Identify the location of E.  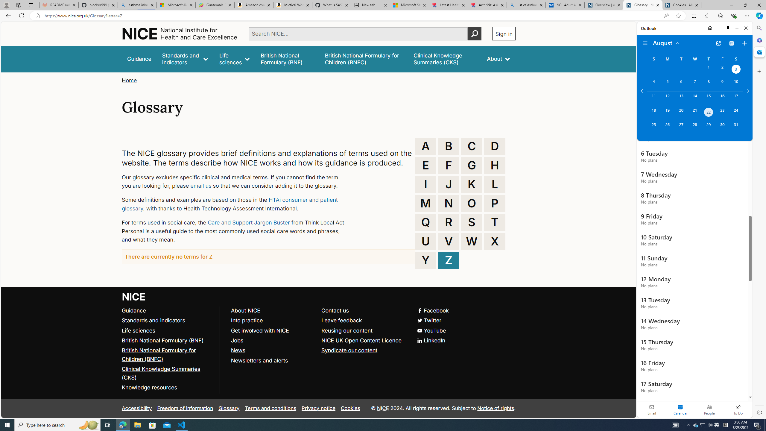
(426, 165).